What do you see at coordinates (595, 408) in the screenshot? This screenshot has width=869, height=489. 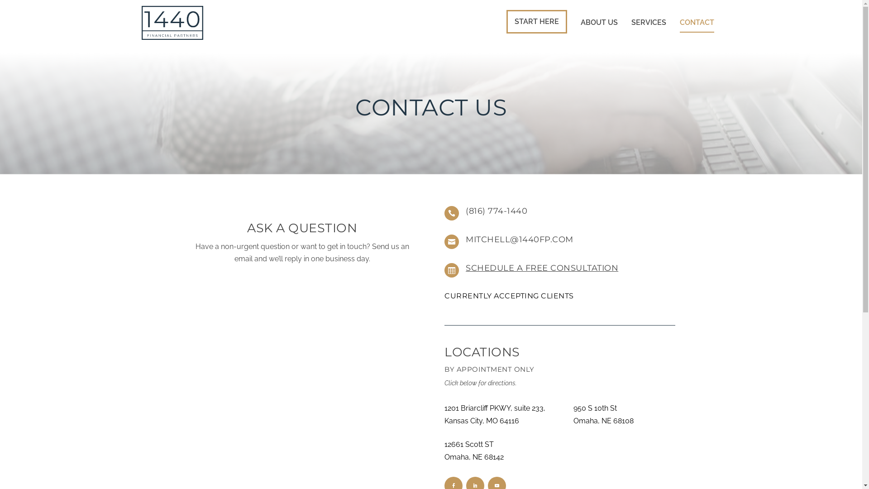 I see `950 S 10th St` at bounding box center [595, 408].